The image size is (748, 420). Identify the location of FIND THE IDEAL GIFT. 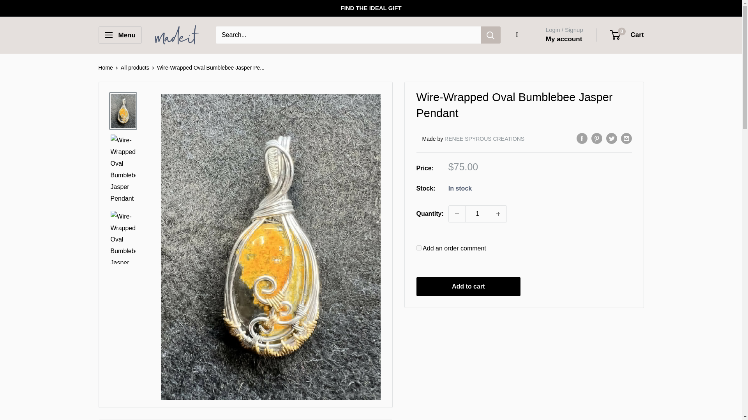
(370, 8).